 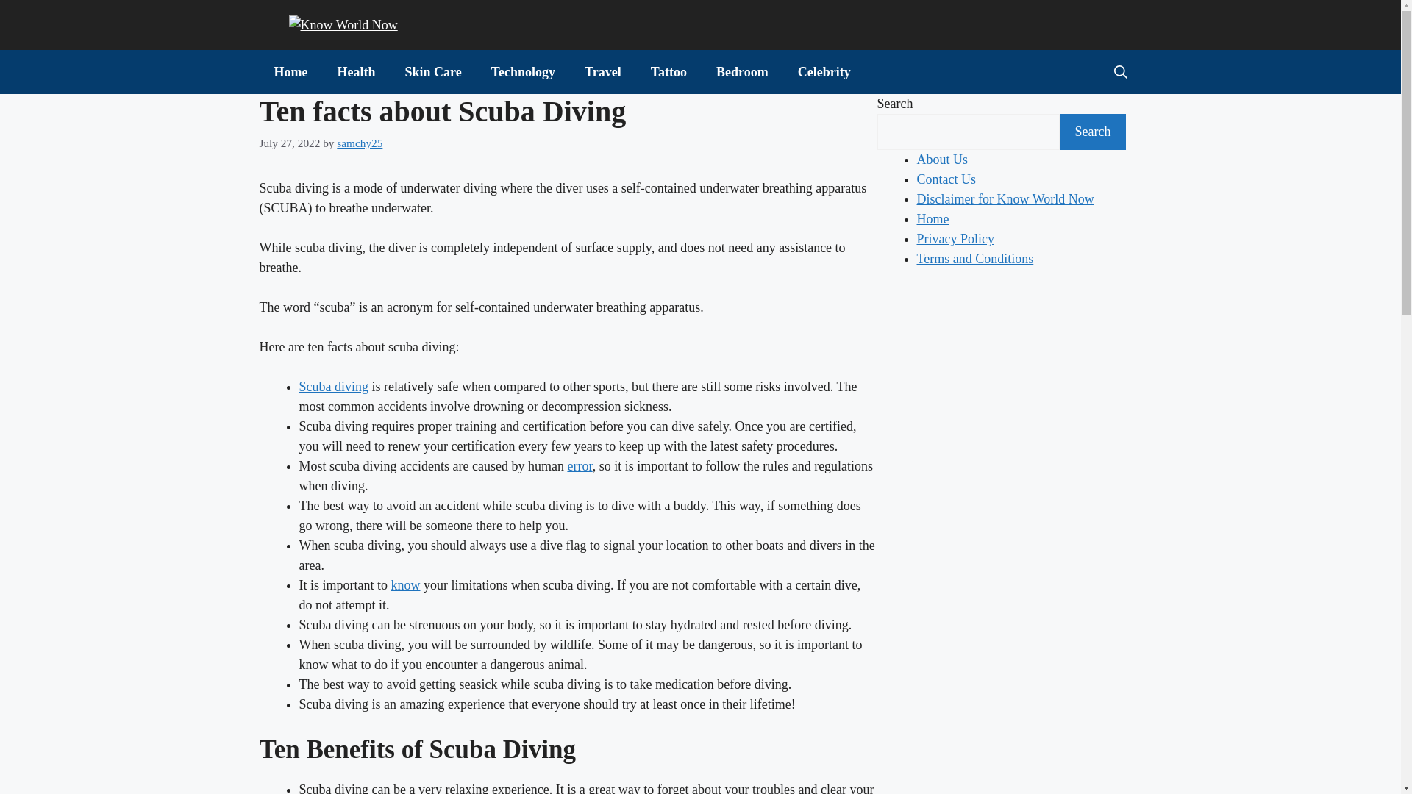 What do you see at coordinates (941, 159) in the screenshot?
I see `About Us` at bounding box center [941, 159].